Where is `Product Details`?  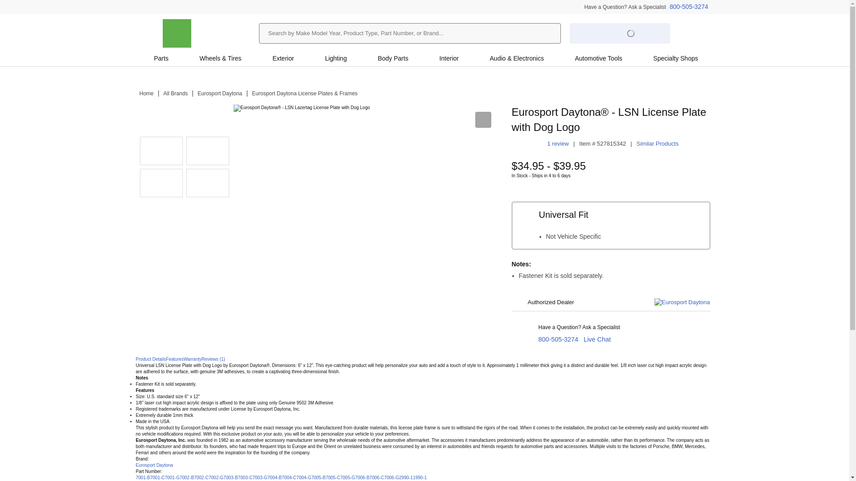
Product Details is located at coordinates (151, 359).